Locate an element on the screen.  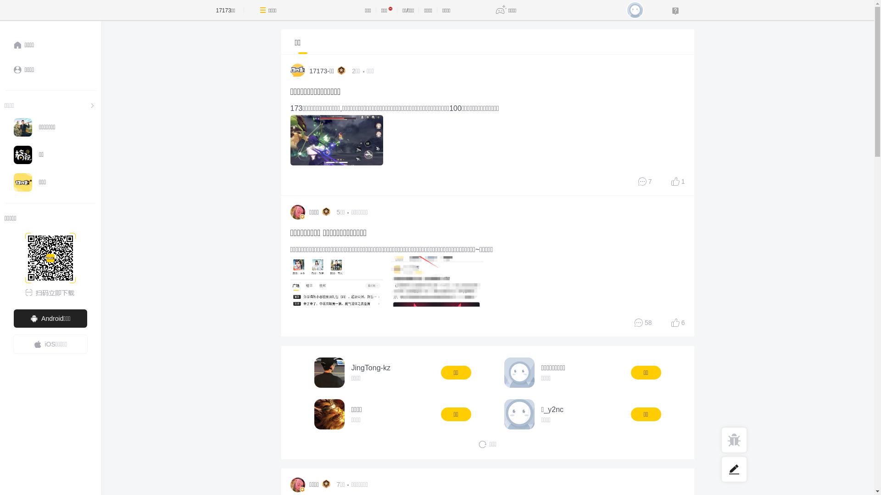
58 is located at coordinates (643, 323).